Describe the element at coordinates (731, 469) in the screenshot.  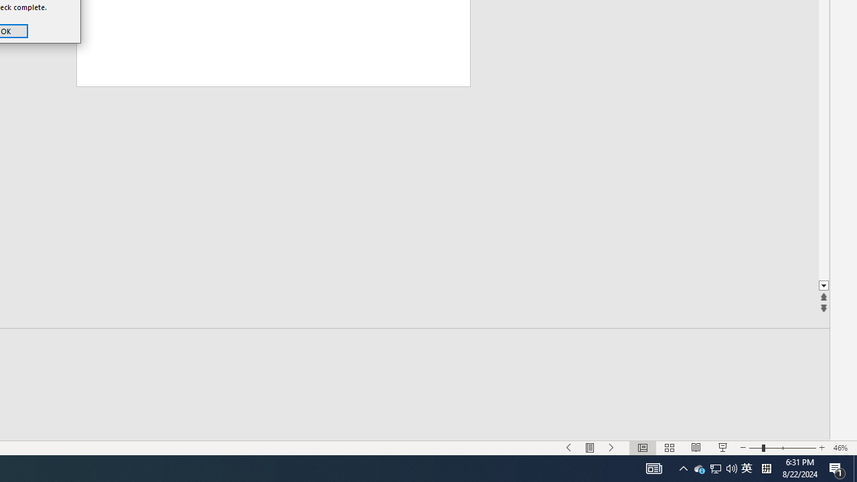
I see `Q2790: 100%` at that location.